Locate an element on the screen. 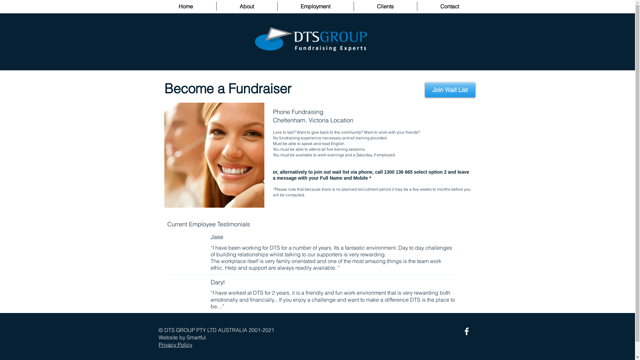 This screenshot has height=360, width=640. Privacy Policy is located at coordinates (175, 345).